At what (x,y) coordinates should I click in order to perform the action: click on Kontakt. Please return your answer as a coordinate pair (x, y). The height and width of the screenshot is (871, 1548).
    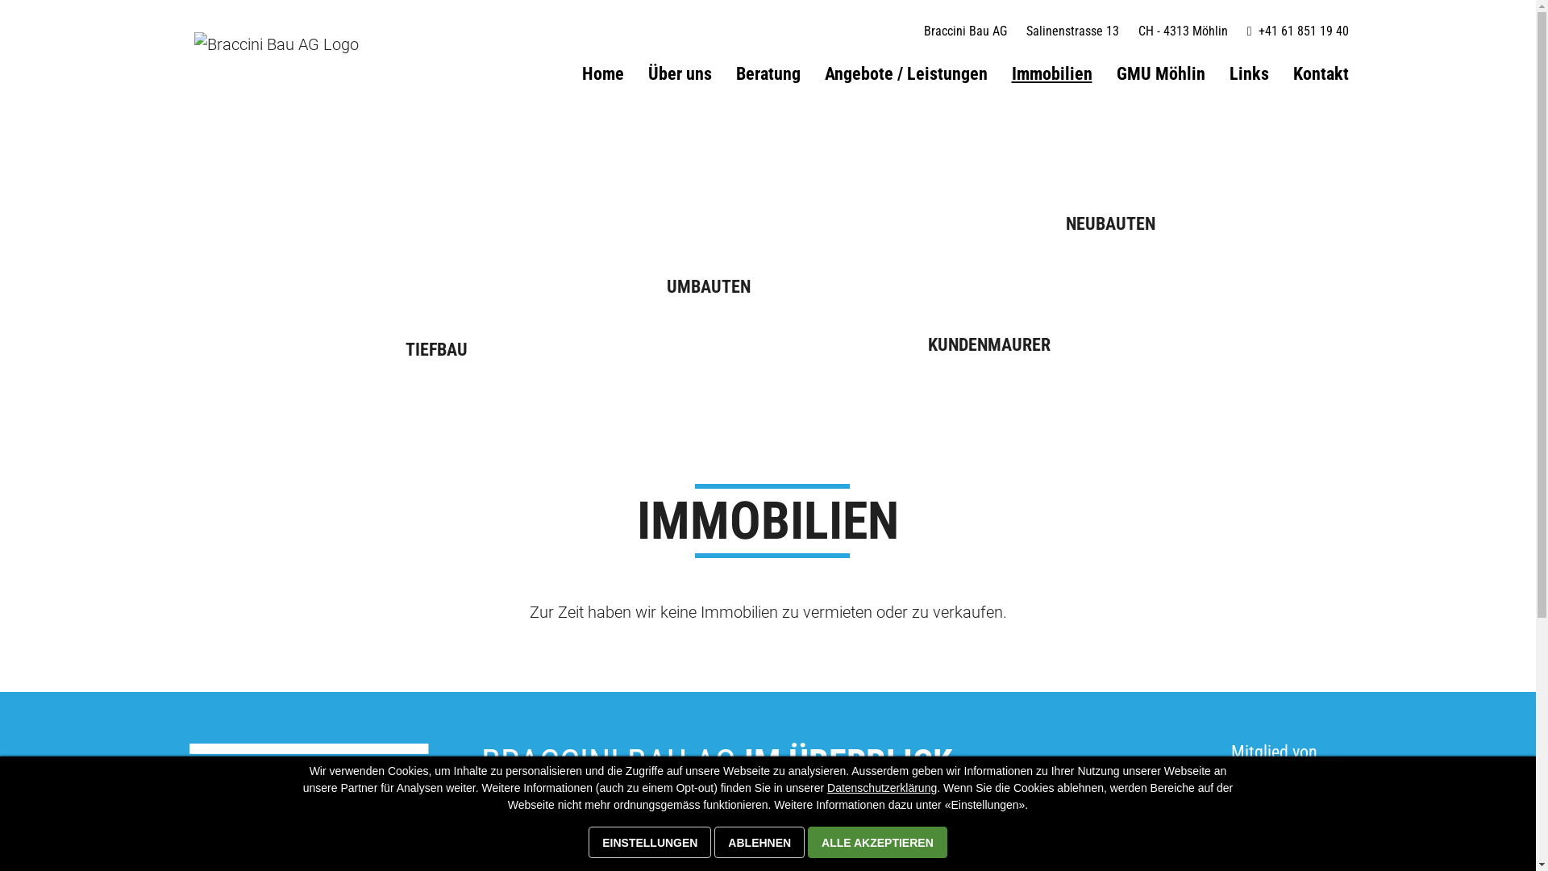
    Looking at the image, I should click on (1321, 74).